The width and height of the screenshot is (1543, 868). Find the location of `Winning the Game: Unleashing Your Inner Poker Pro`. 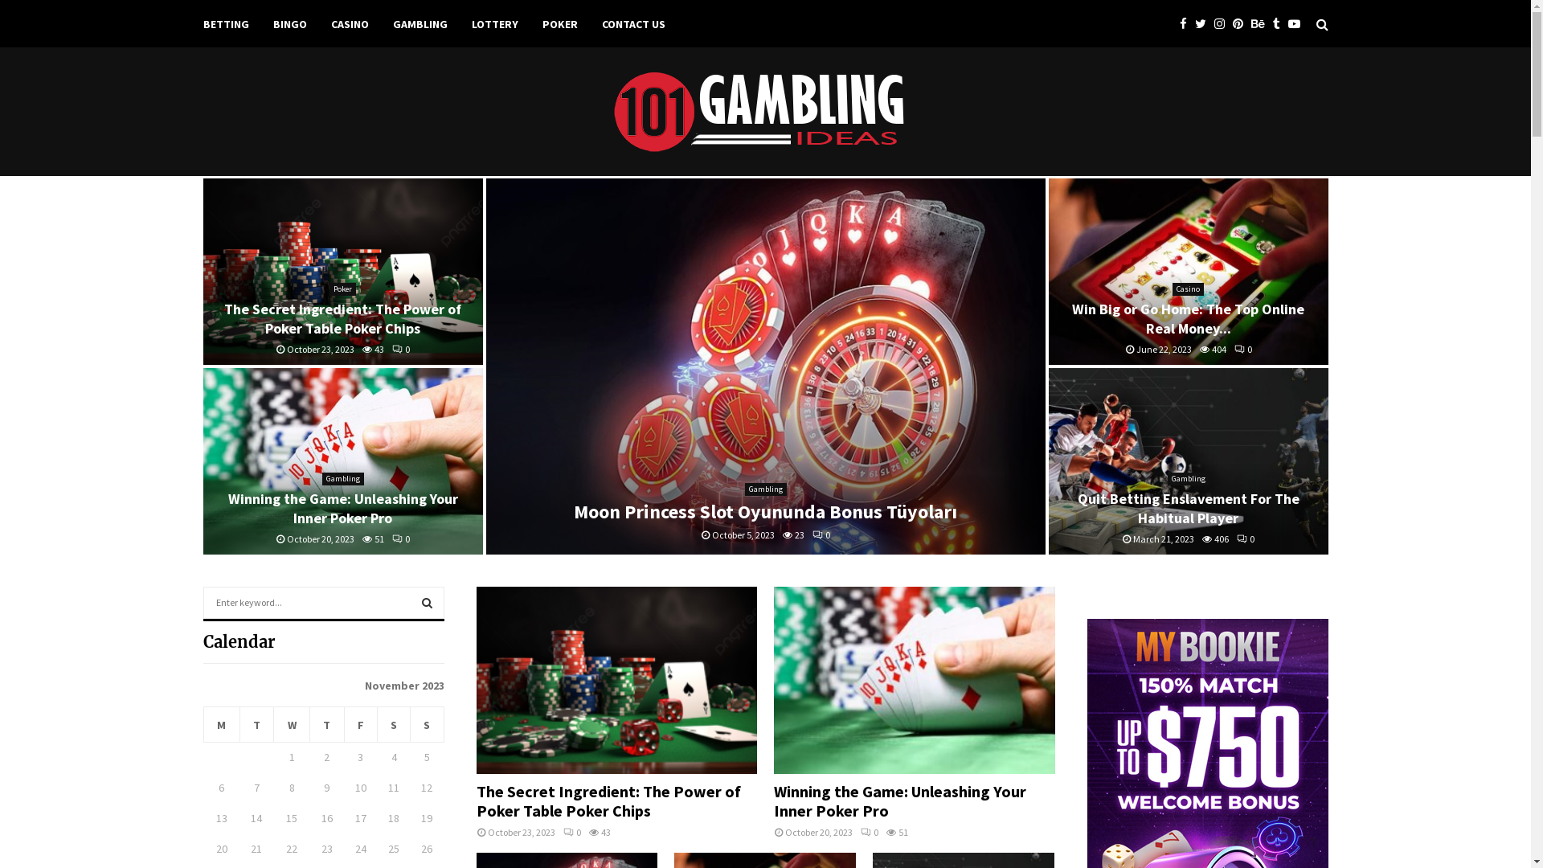

Winning the Game: Unleashing Your Inner Poker Pro is located at coordinates (342, 461).